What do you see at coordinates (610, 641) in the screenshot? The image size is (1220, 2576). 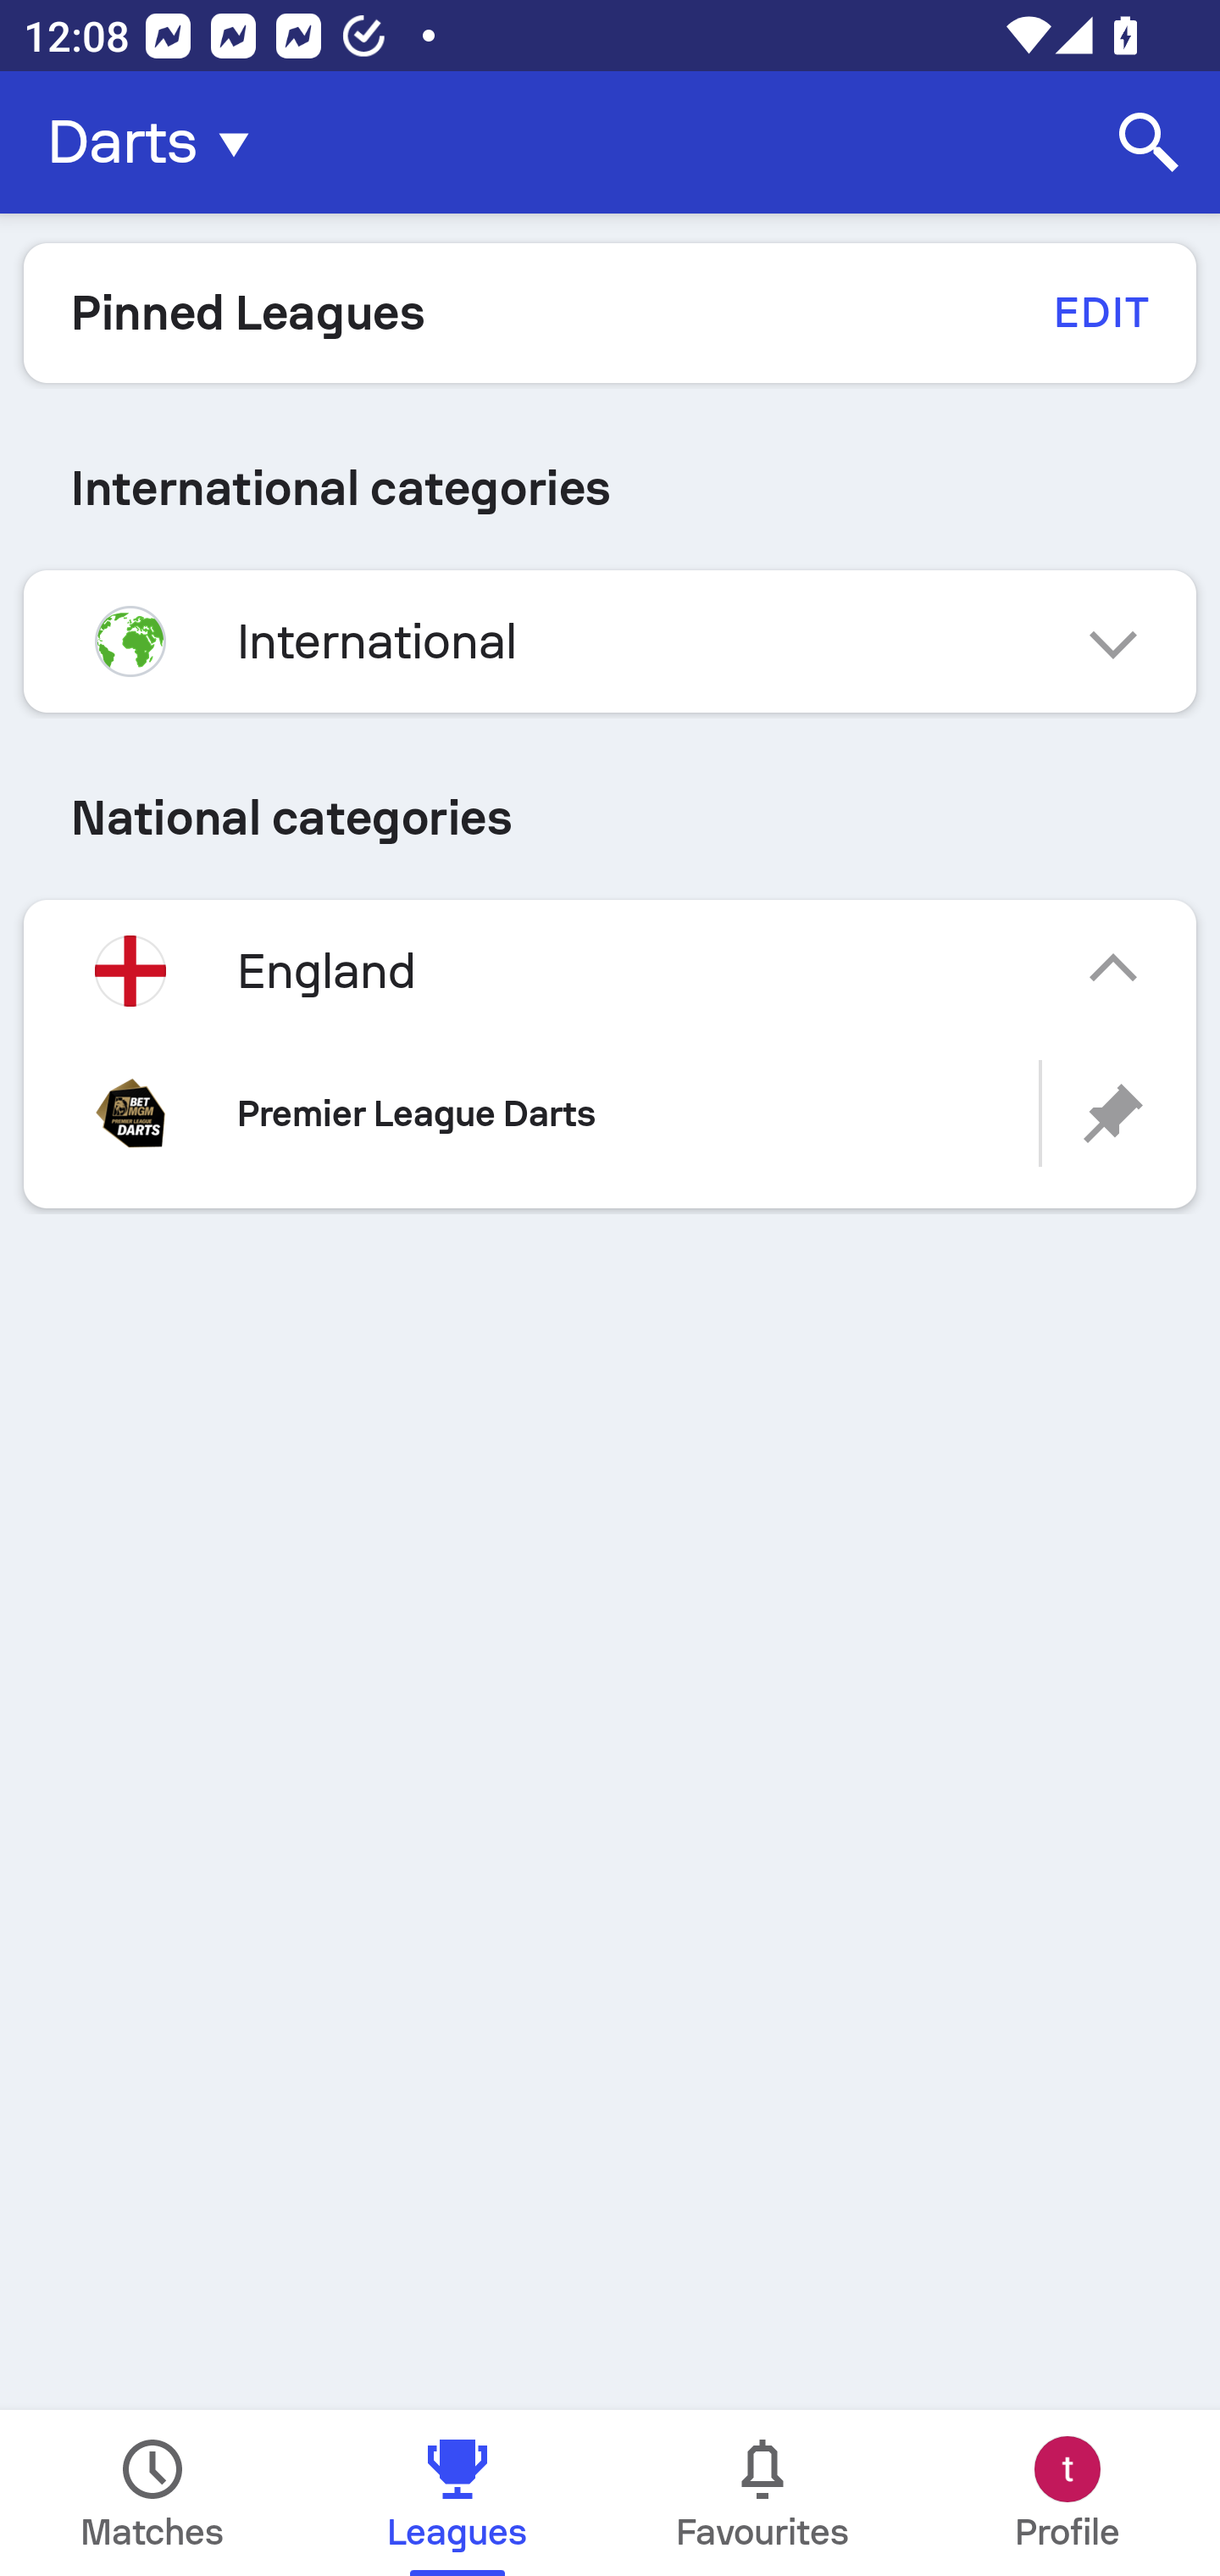 I see `International` at bounding box center [610, 641].